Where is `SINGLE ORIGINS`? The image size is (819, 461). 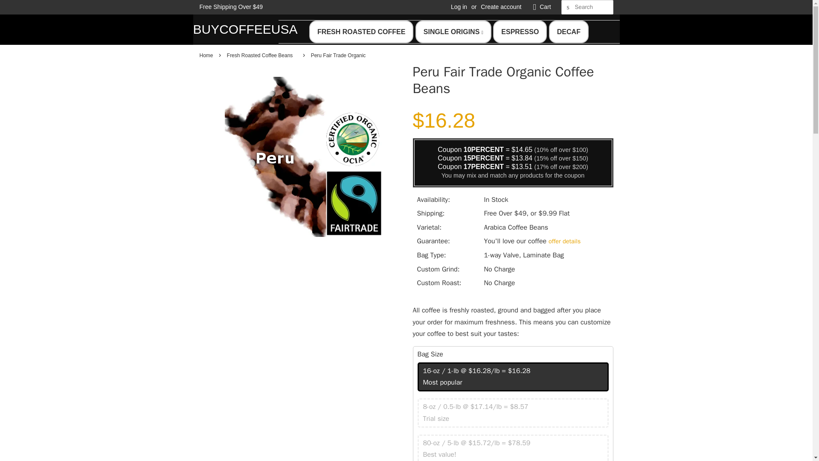 SINGLE ORIGINS is located at coordinates (453, 32).